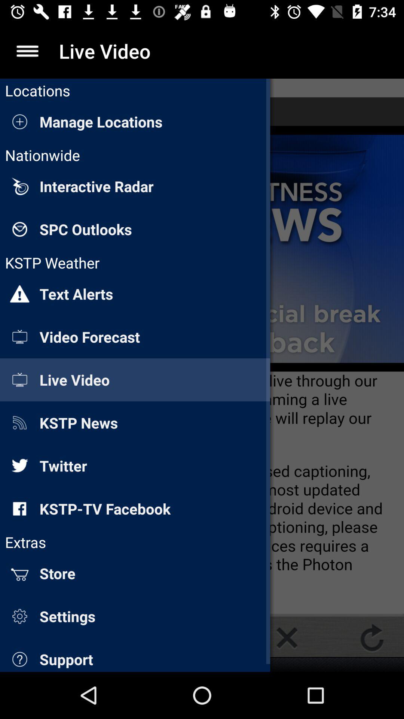  I want to click on launch the item next to the live video item, so click(27, 51).